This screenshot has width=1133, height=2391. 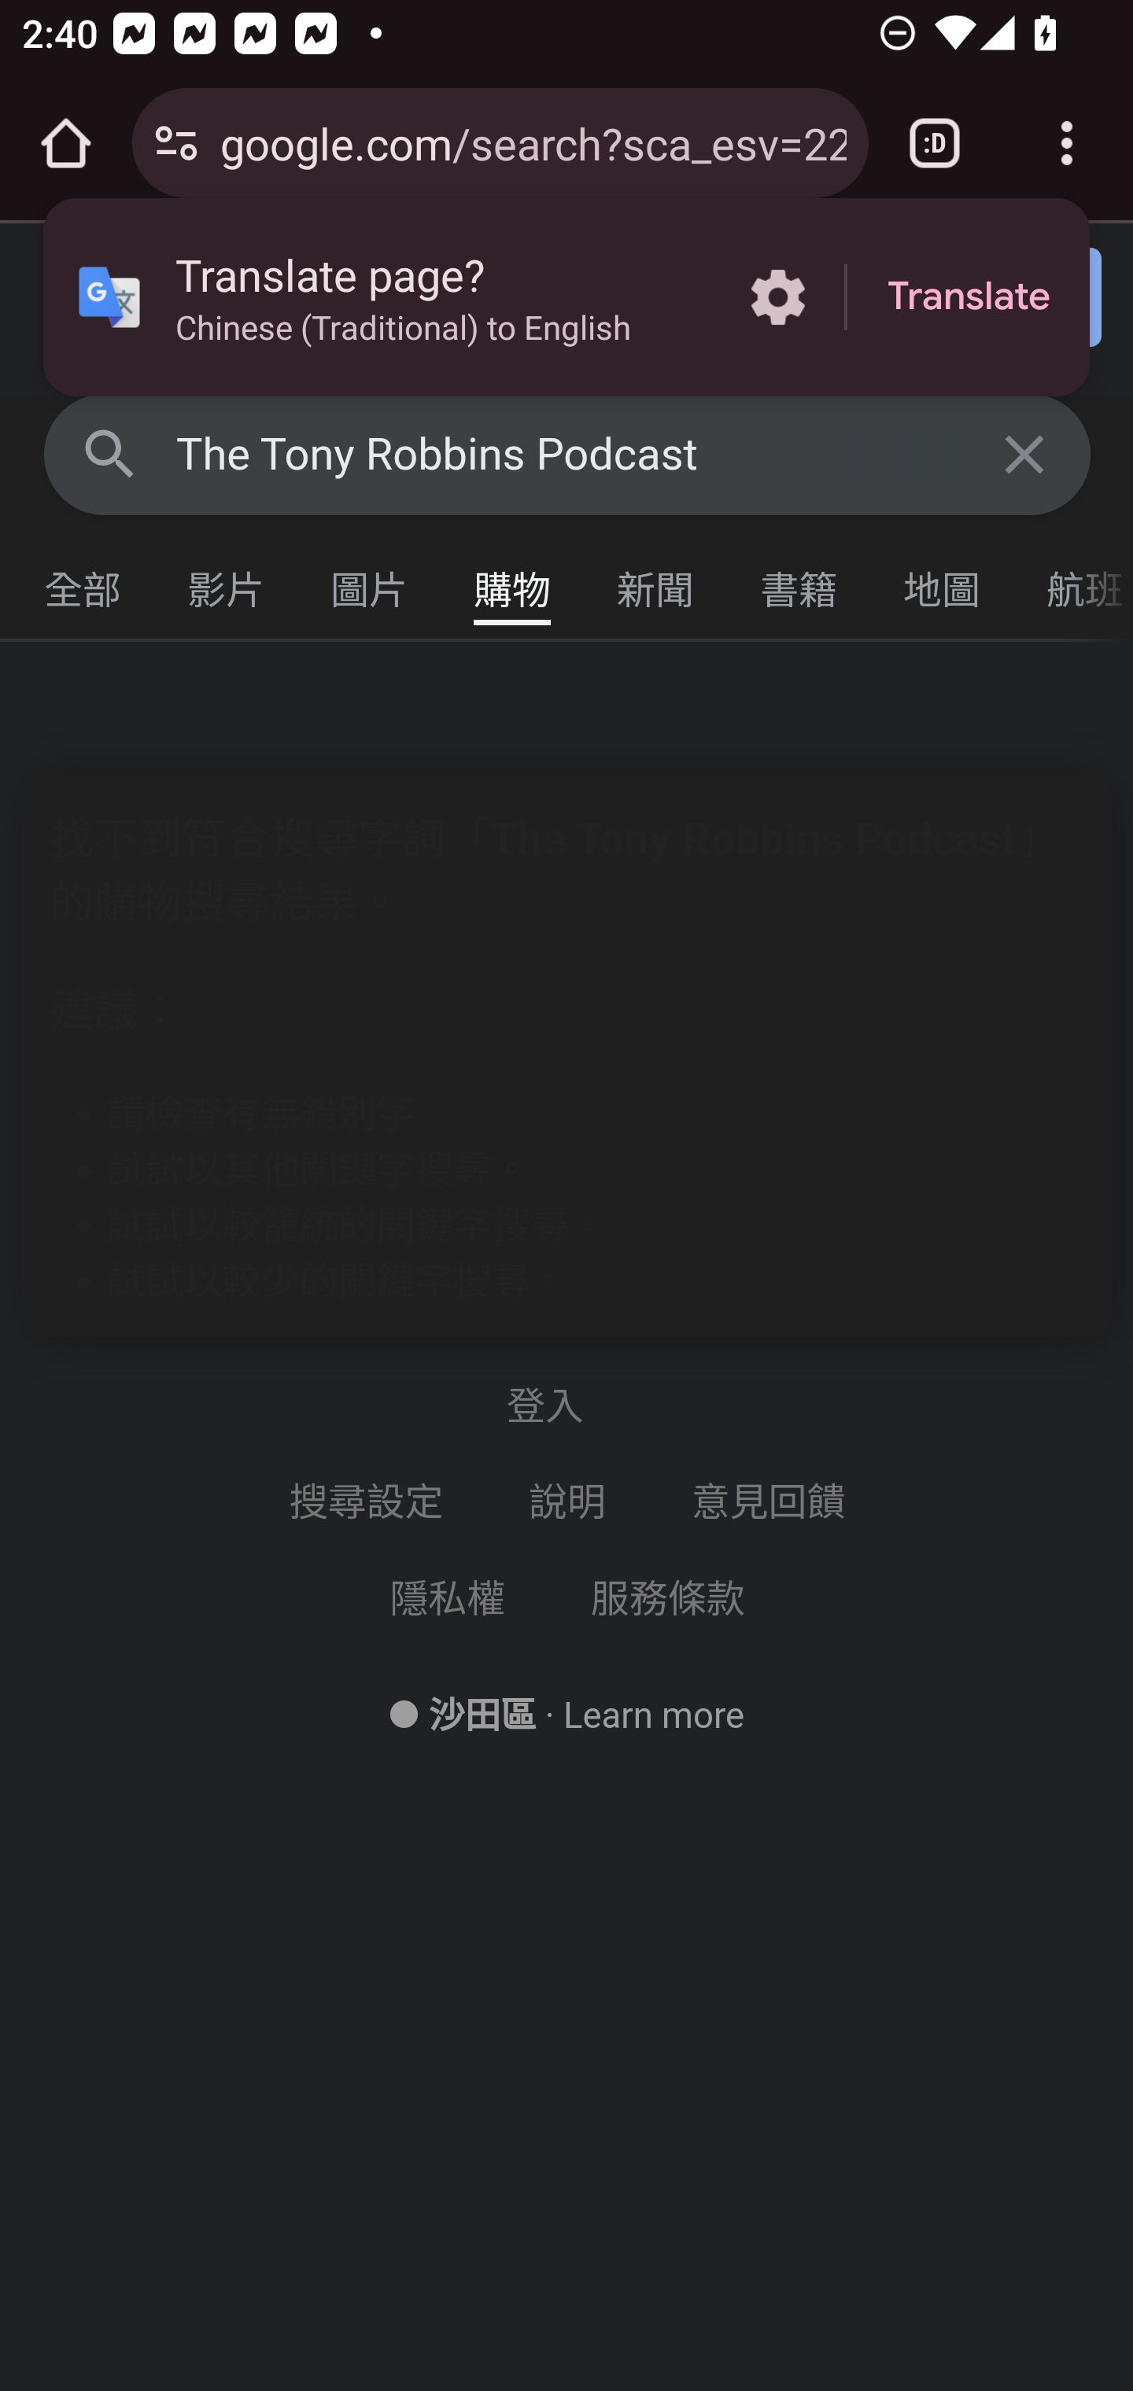 I want to click on 意見回饋, so click(x=771, y=1502).